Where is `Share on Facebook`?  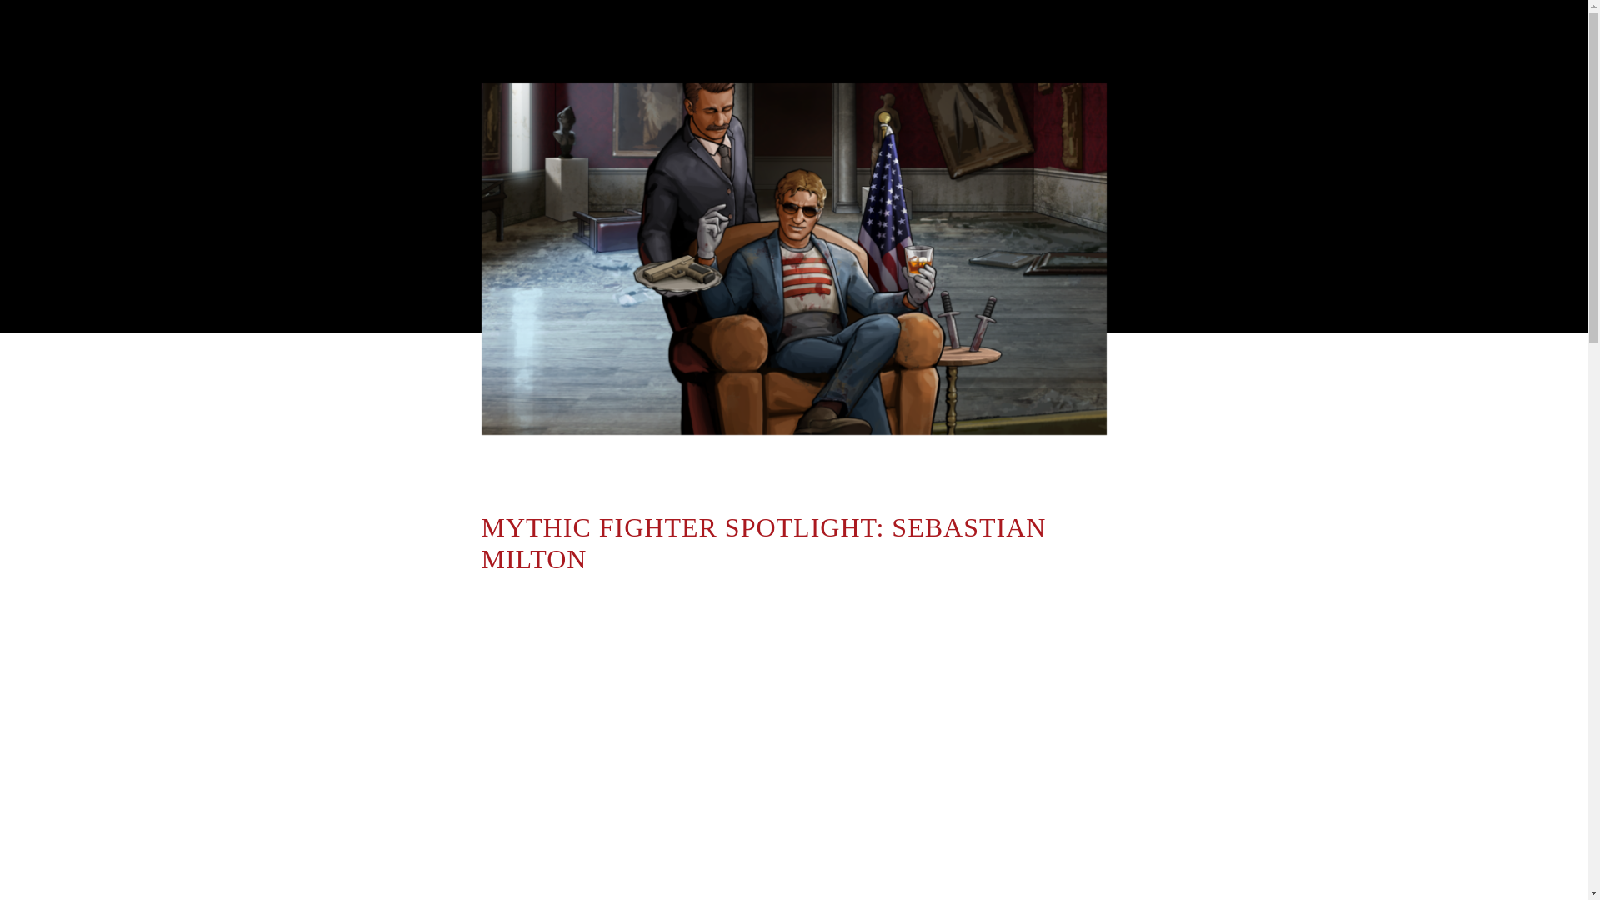
Share on Facebook is located at coordinates (447, 510).